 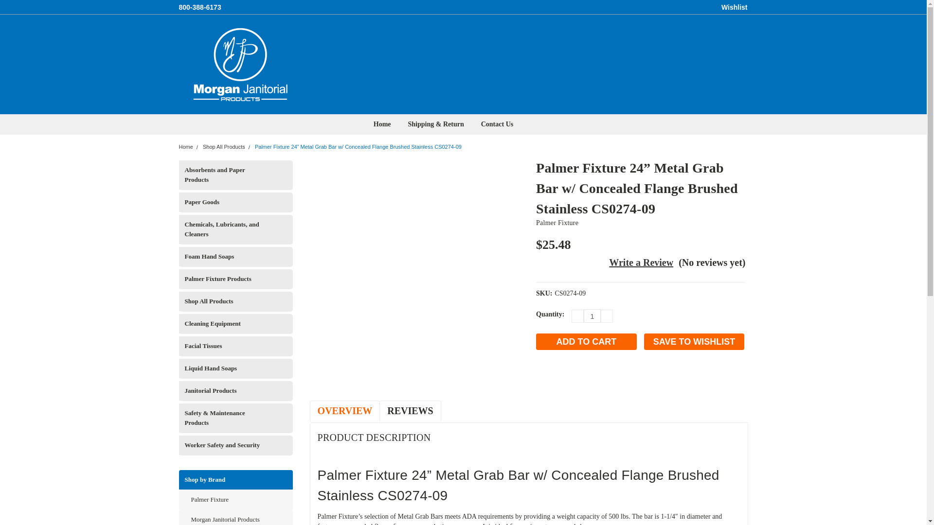 I want to click on Print, so click(x=576, y=376).